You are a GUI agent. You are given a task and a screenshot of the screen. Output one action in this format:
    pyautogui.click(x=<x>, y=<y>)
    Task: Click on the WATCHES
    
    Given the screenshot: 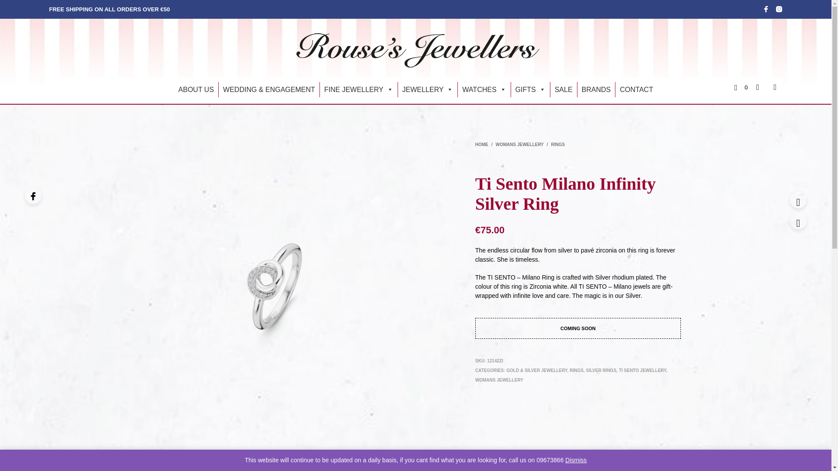 What is the action you would take?
    pyautogui.click(x=484, y=89)
    